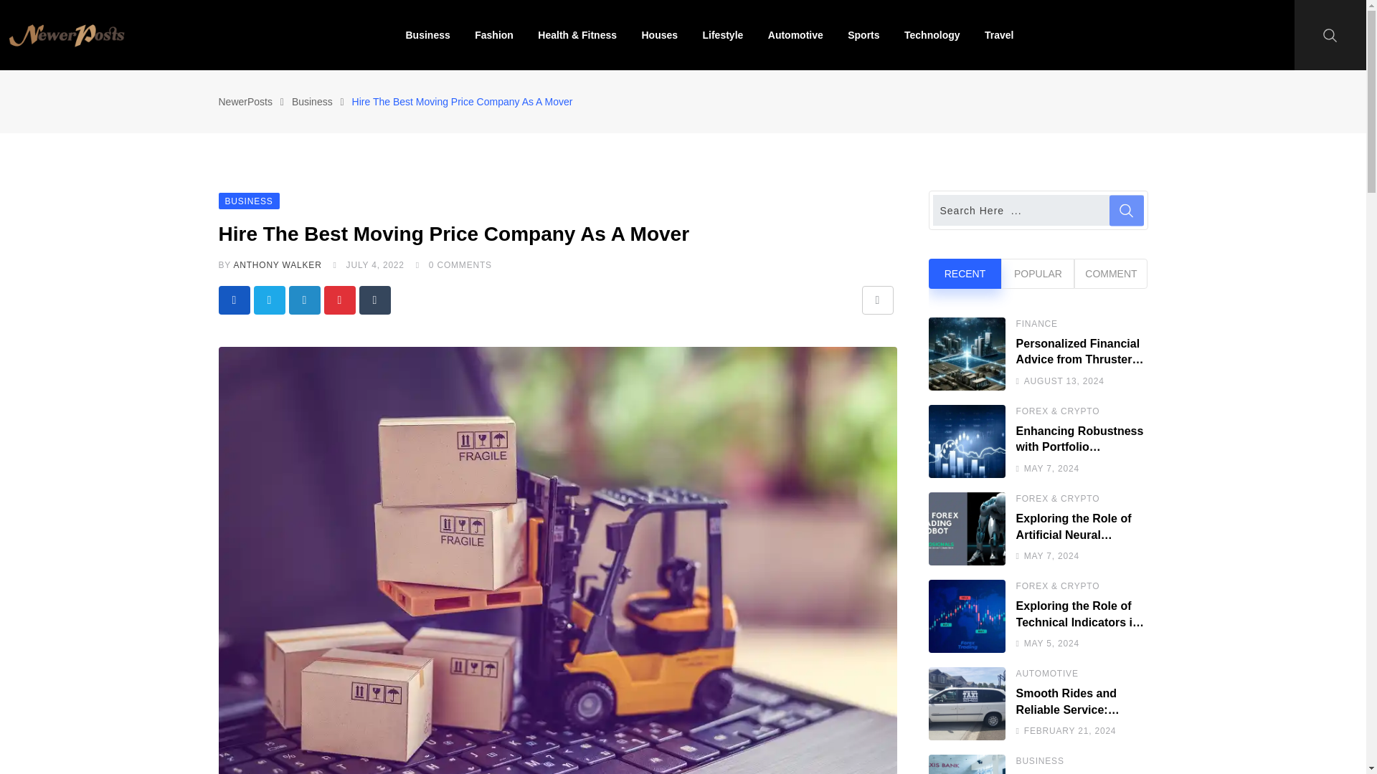 This screenshot has width=1377, height=774. What do you see at coordinates (374, 300) in the screenshot?
I see `Tumblr` at bounding box center [374, 300].